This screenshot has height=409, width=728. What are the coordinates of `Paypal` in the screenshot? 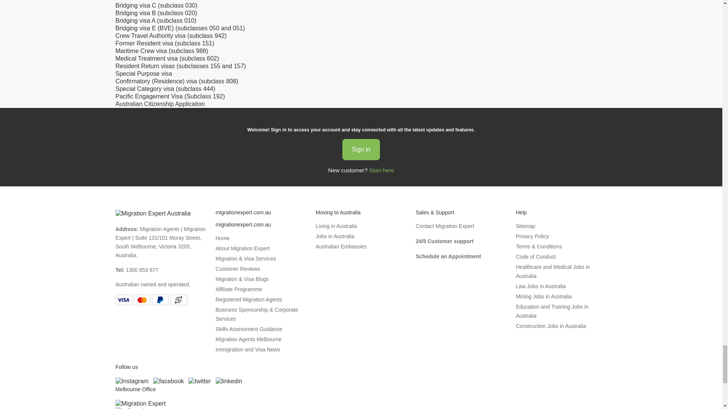 It's located at (160, 300).